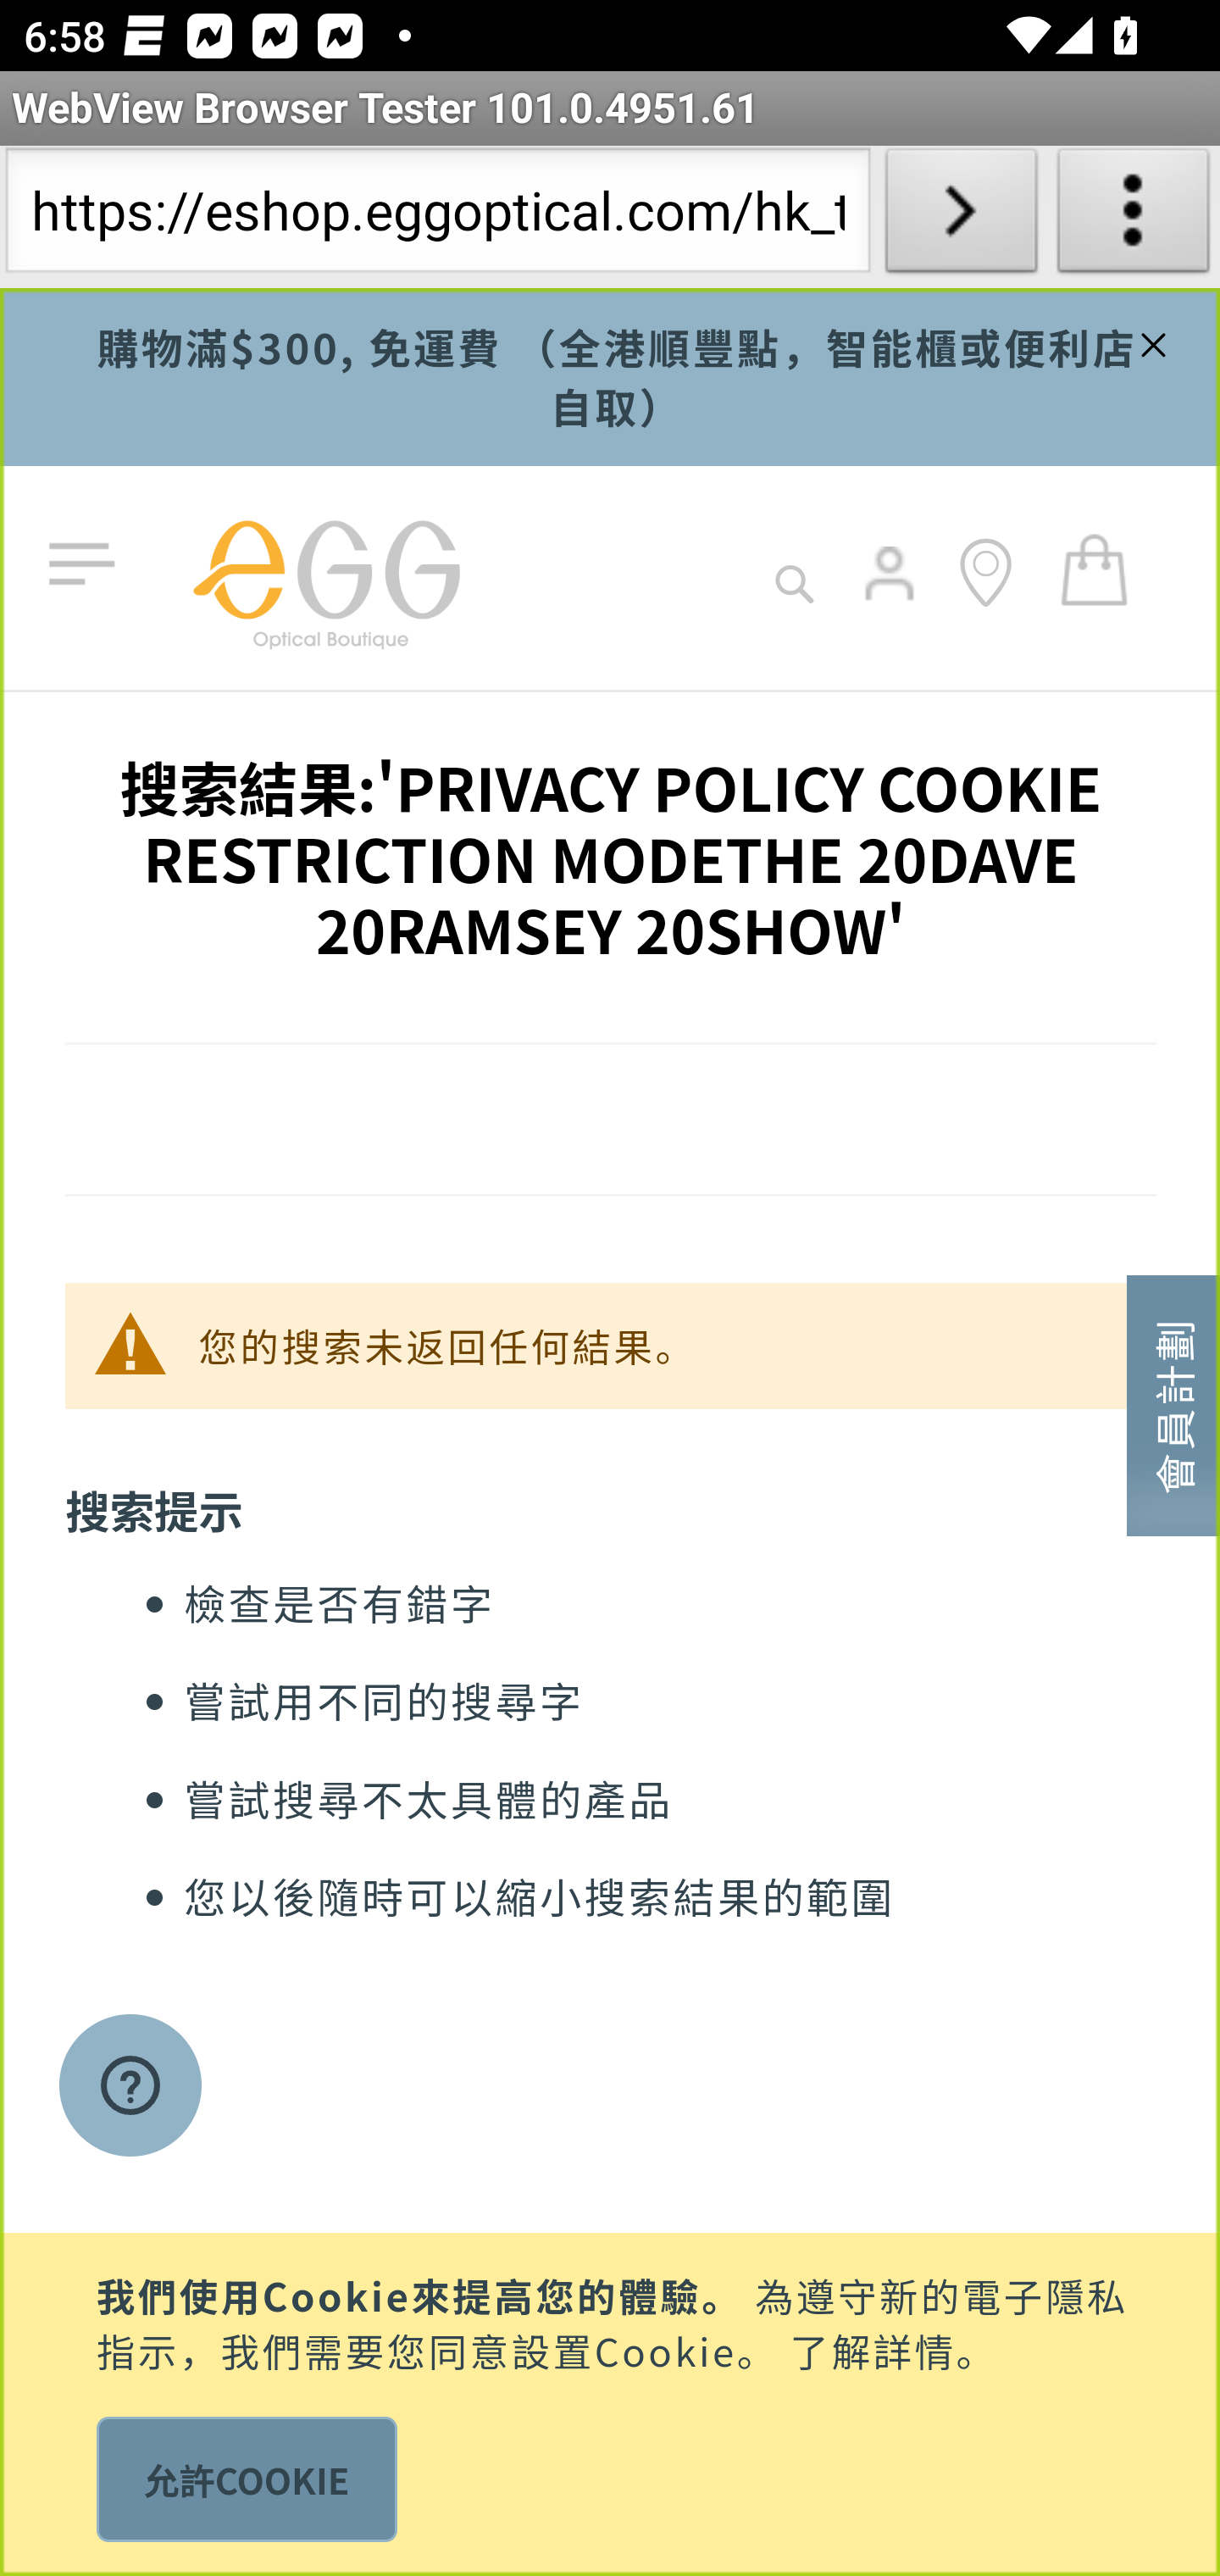 The width and height of the screenshot is (1220, 2576). Describe the element at coordinates (1134, 217) in the screenshot. I see `About WebView` at that location.